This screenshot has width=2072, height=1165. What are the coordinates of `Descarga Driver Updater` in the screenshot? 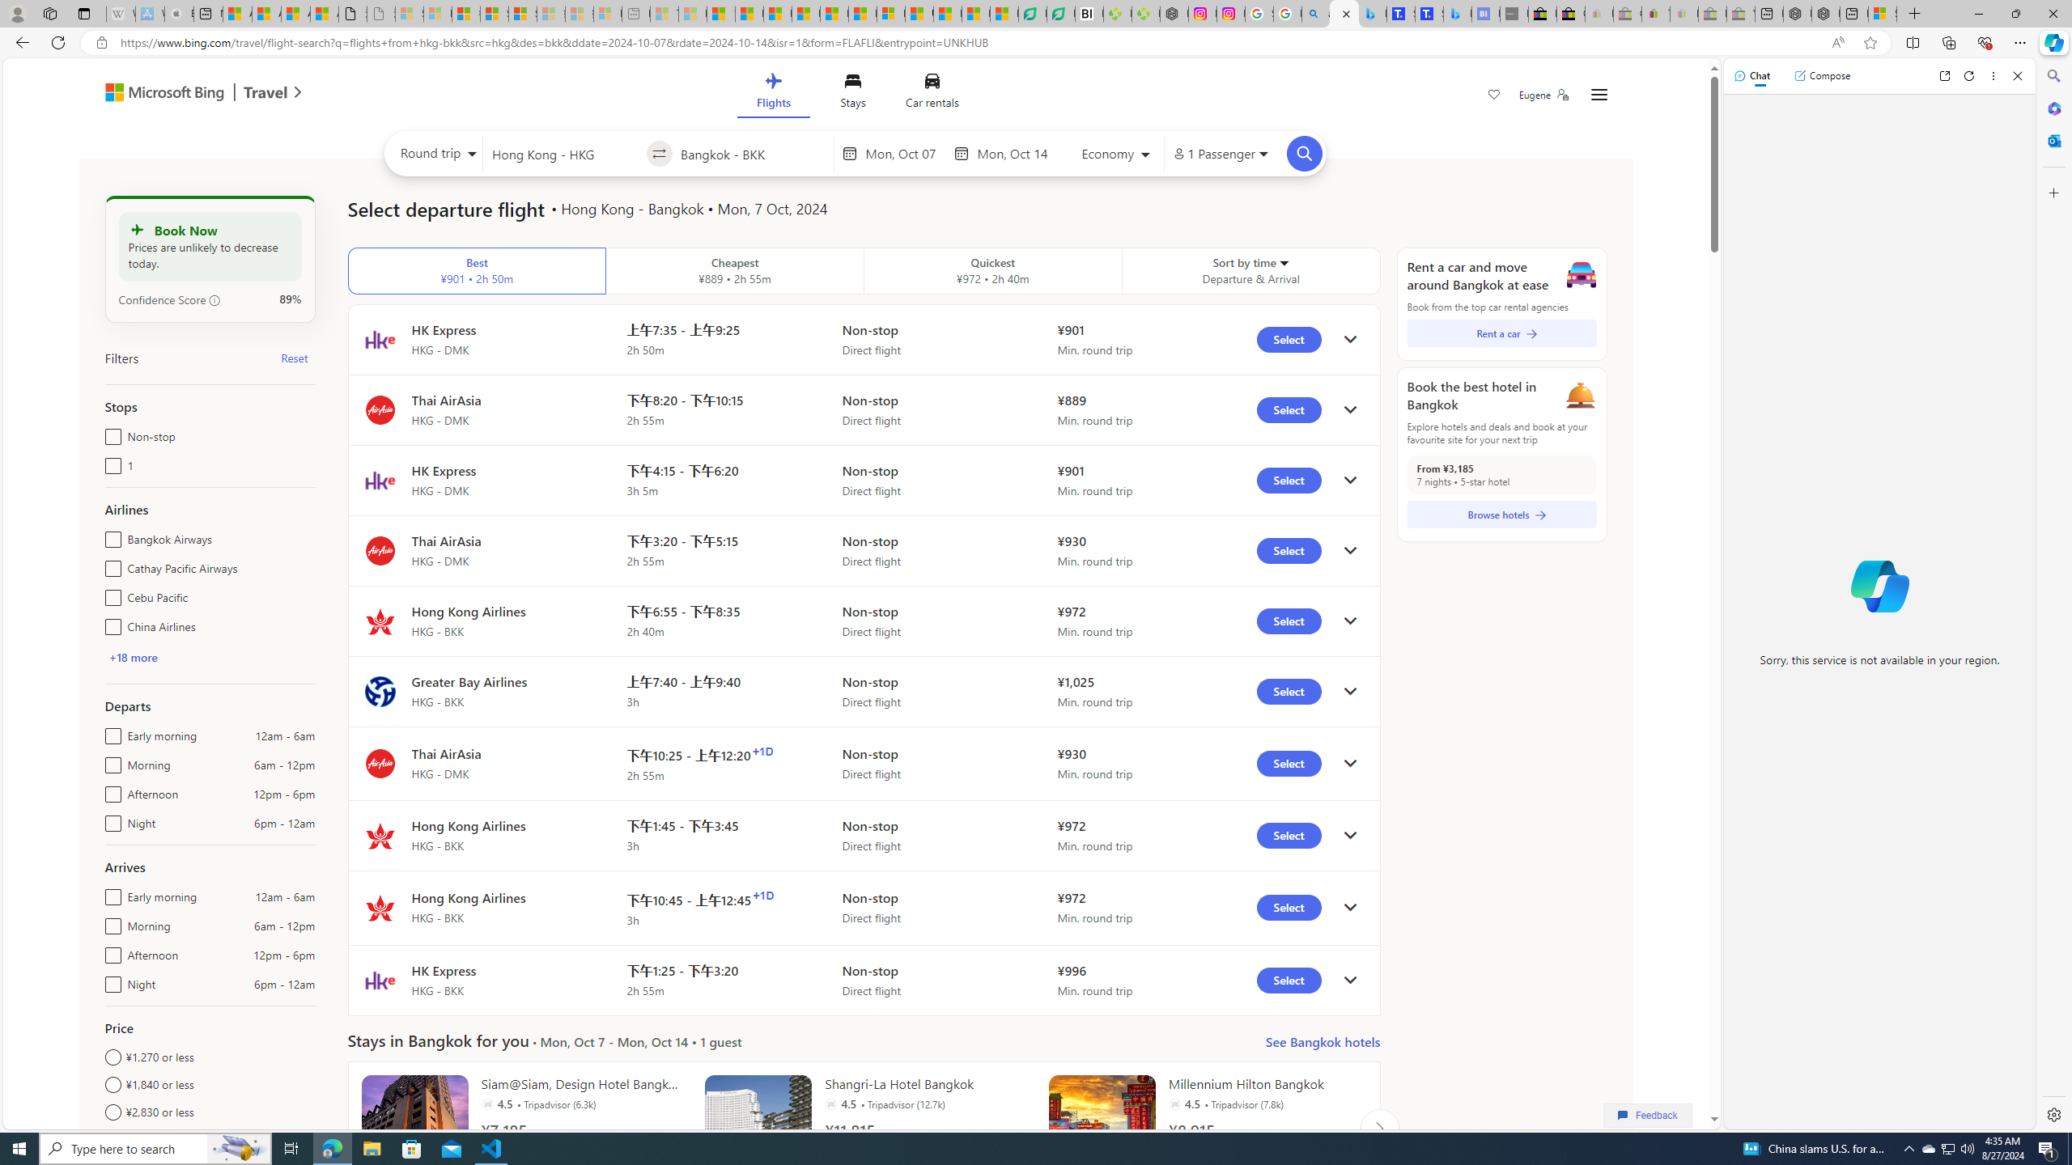 It's located at (1146, 14).